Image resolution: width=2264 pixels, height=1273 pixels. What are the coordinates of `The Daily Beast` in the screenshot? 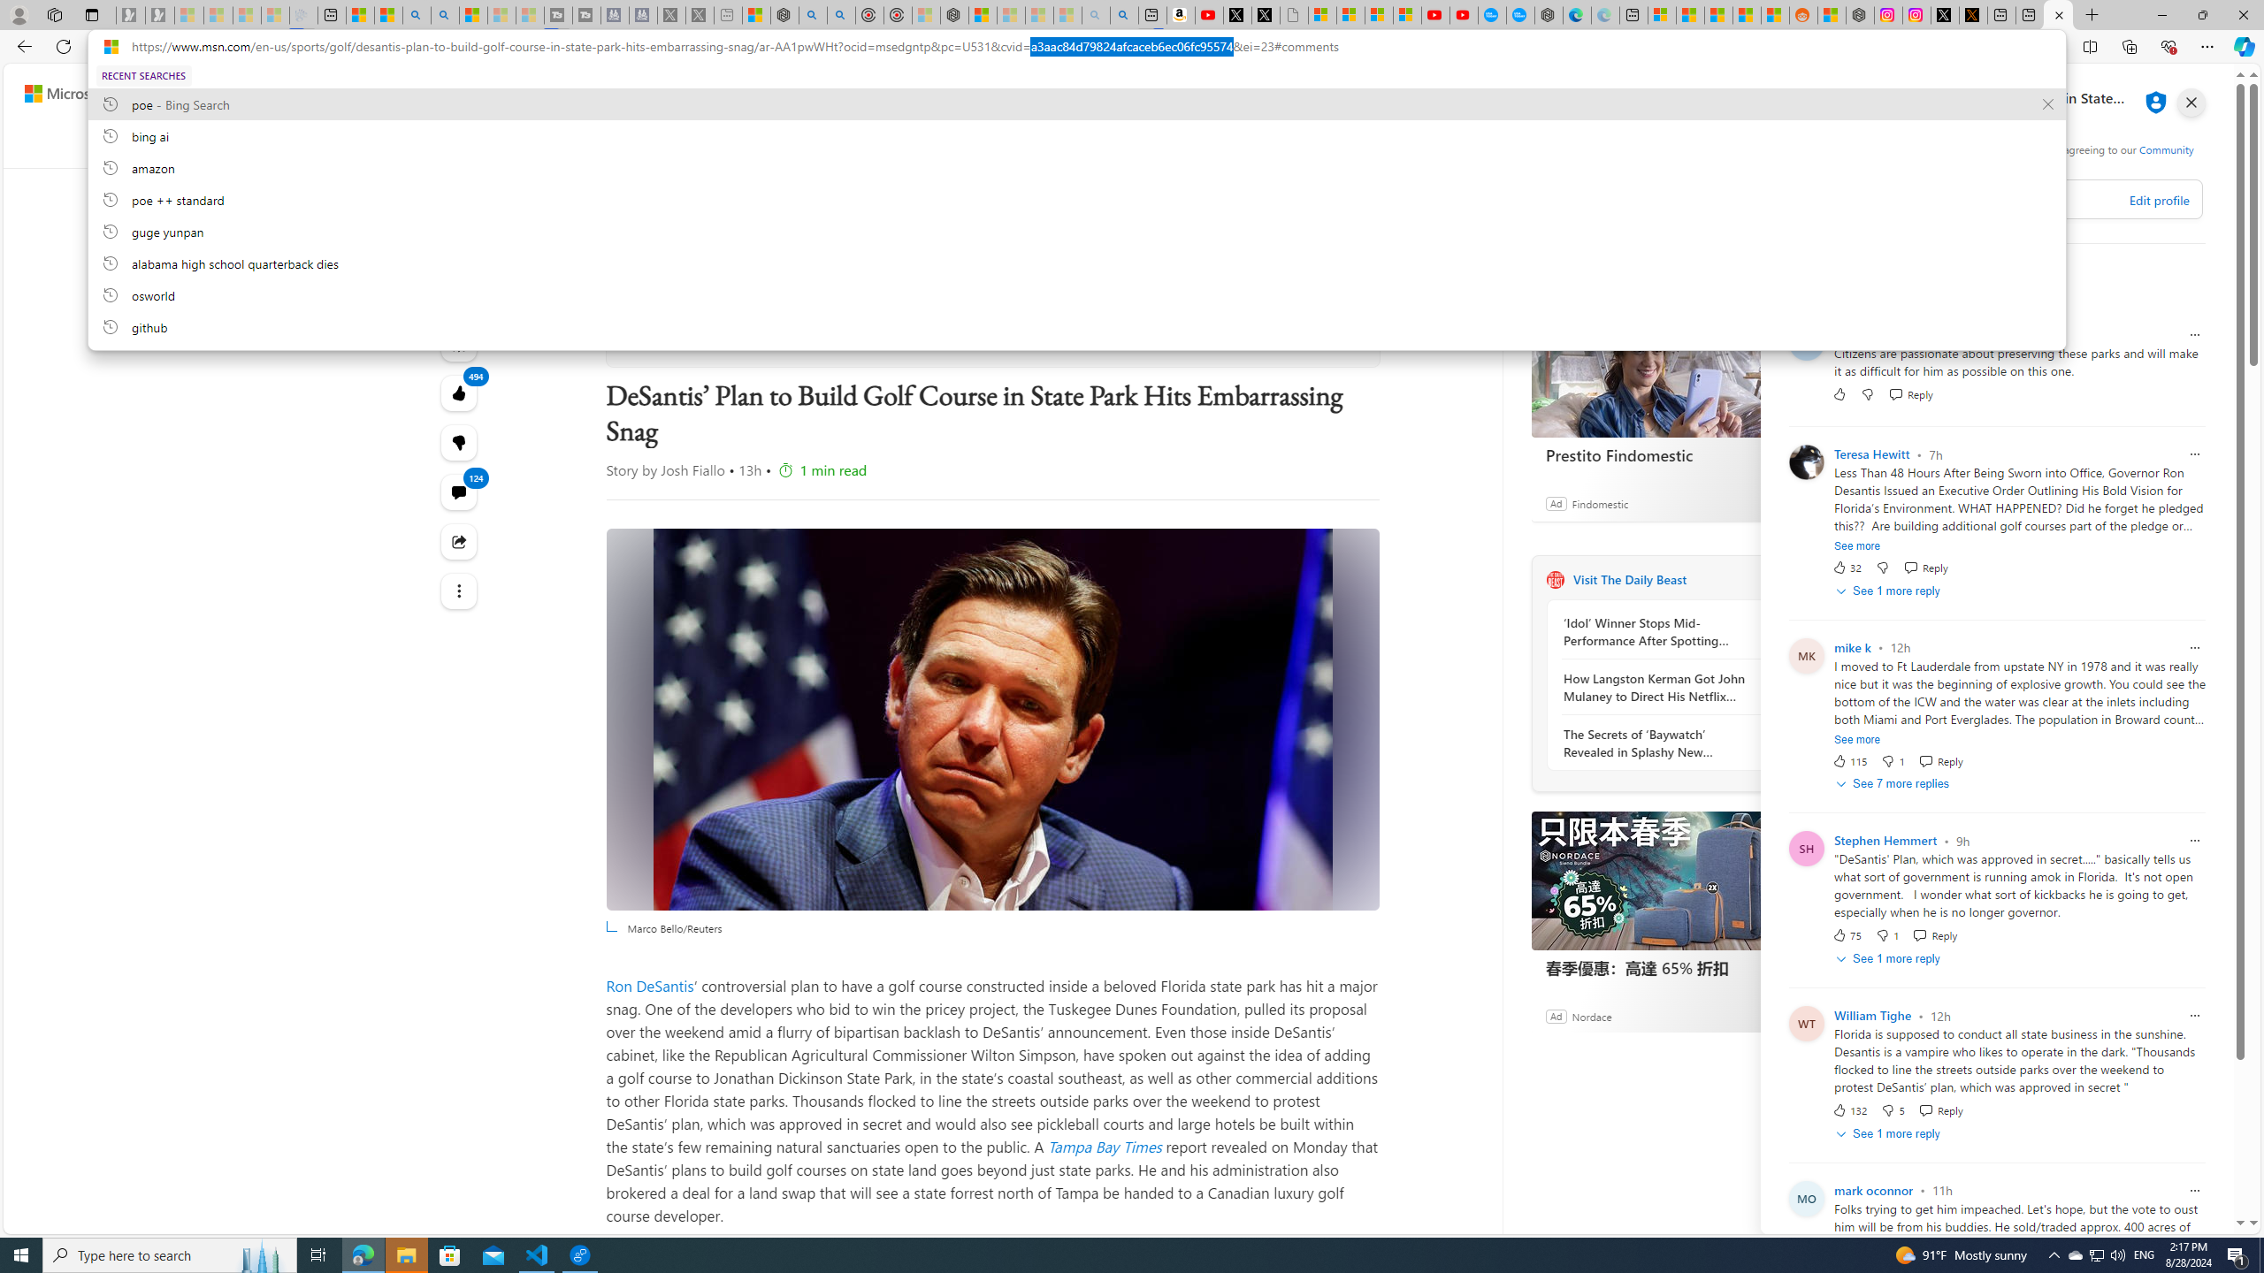 It's located at (1555, 579).